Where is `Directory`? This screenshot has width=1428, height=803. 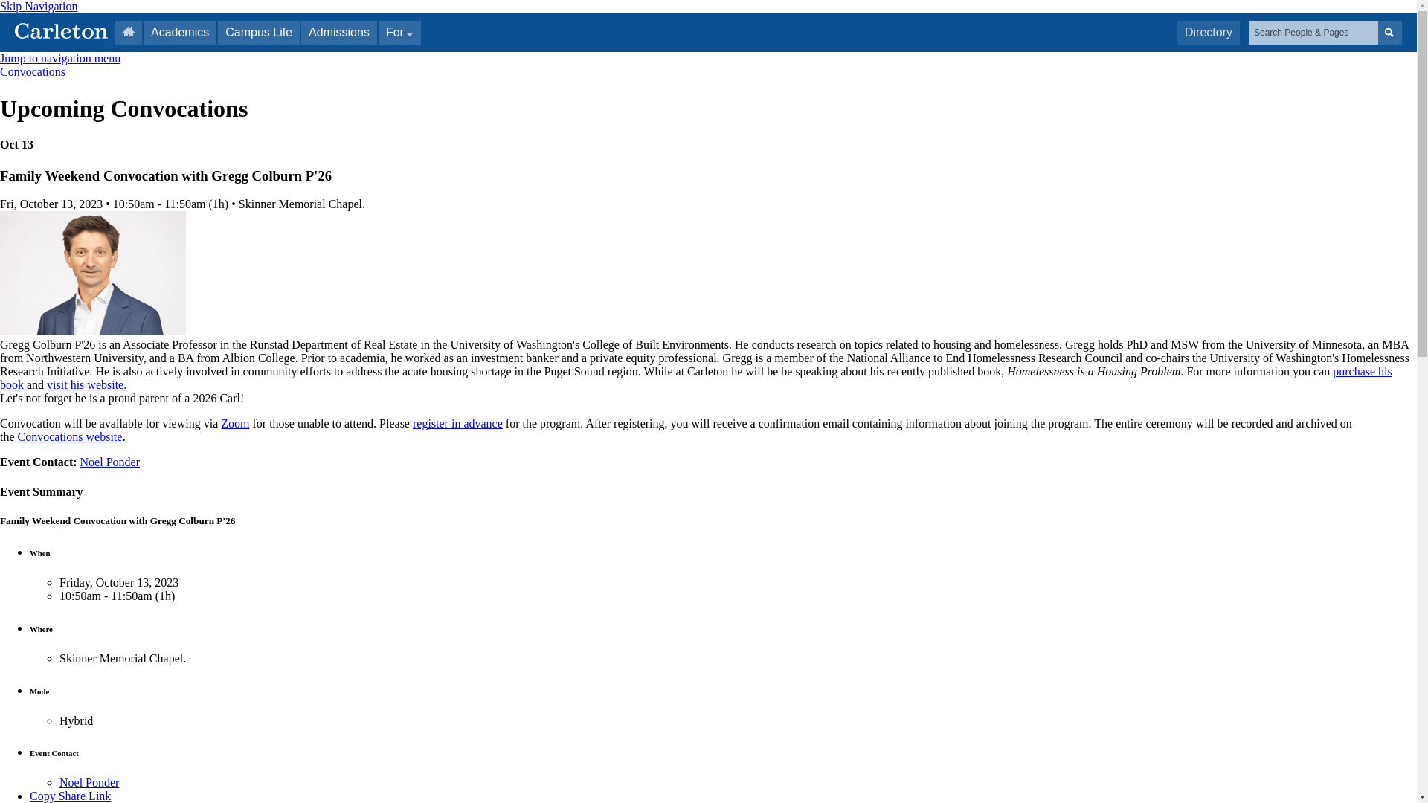 Directory is located at coordinates (1208, 33).